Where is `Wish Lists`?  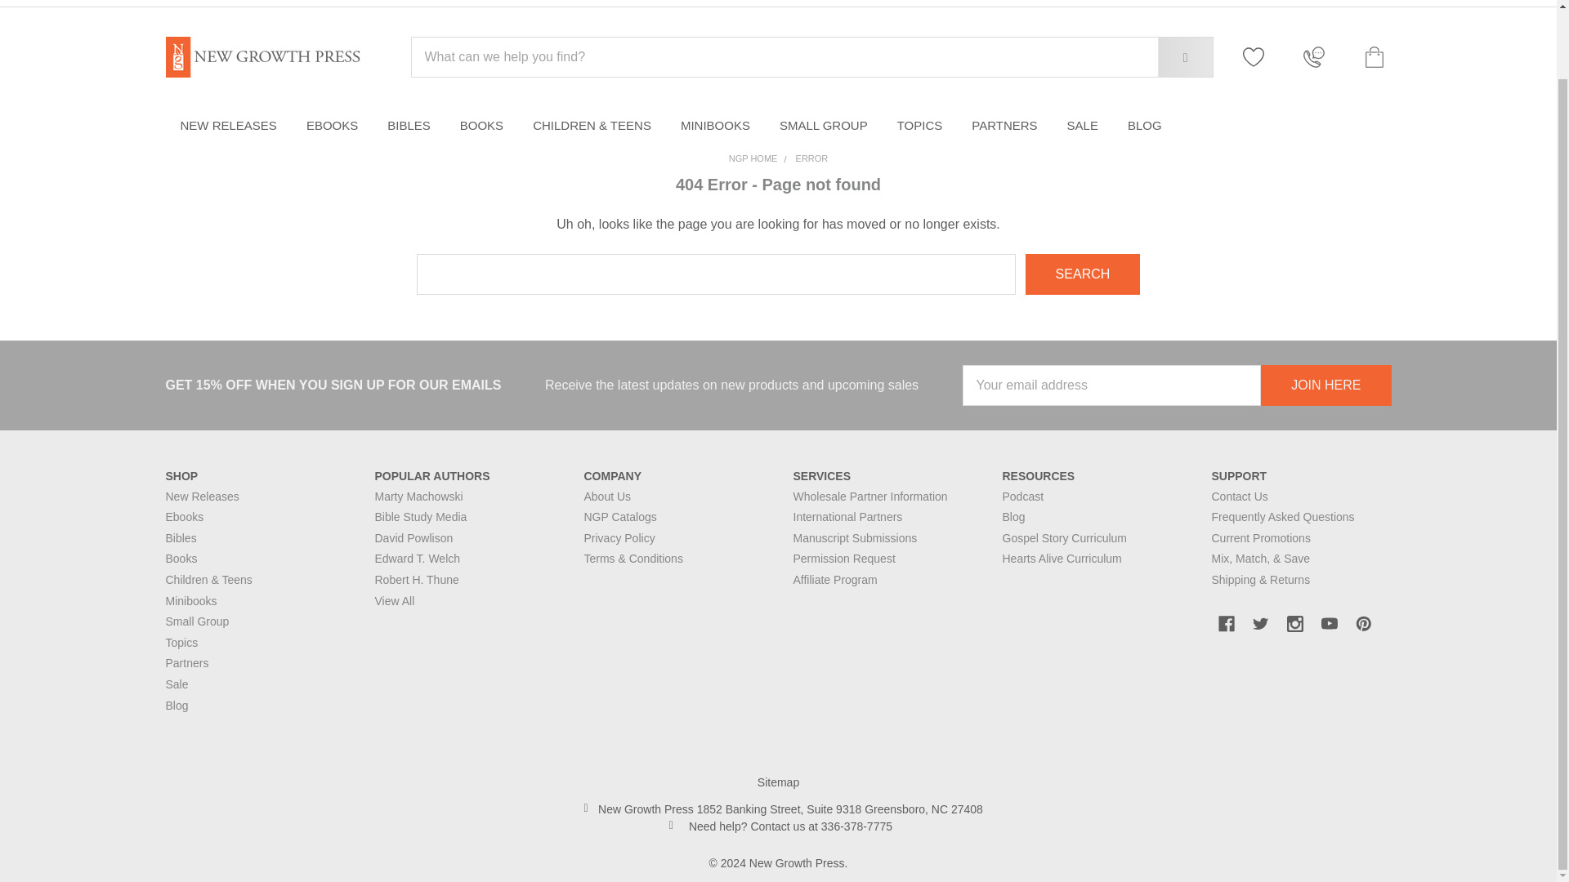 Wish Lists is located at coordinates (1262, 57).